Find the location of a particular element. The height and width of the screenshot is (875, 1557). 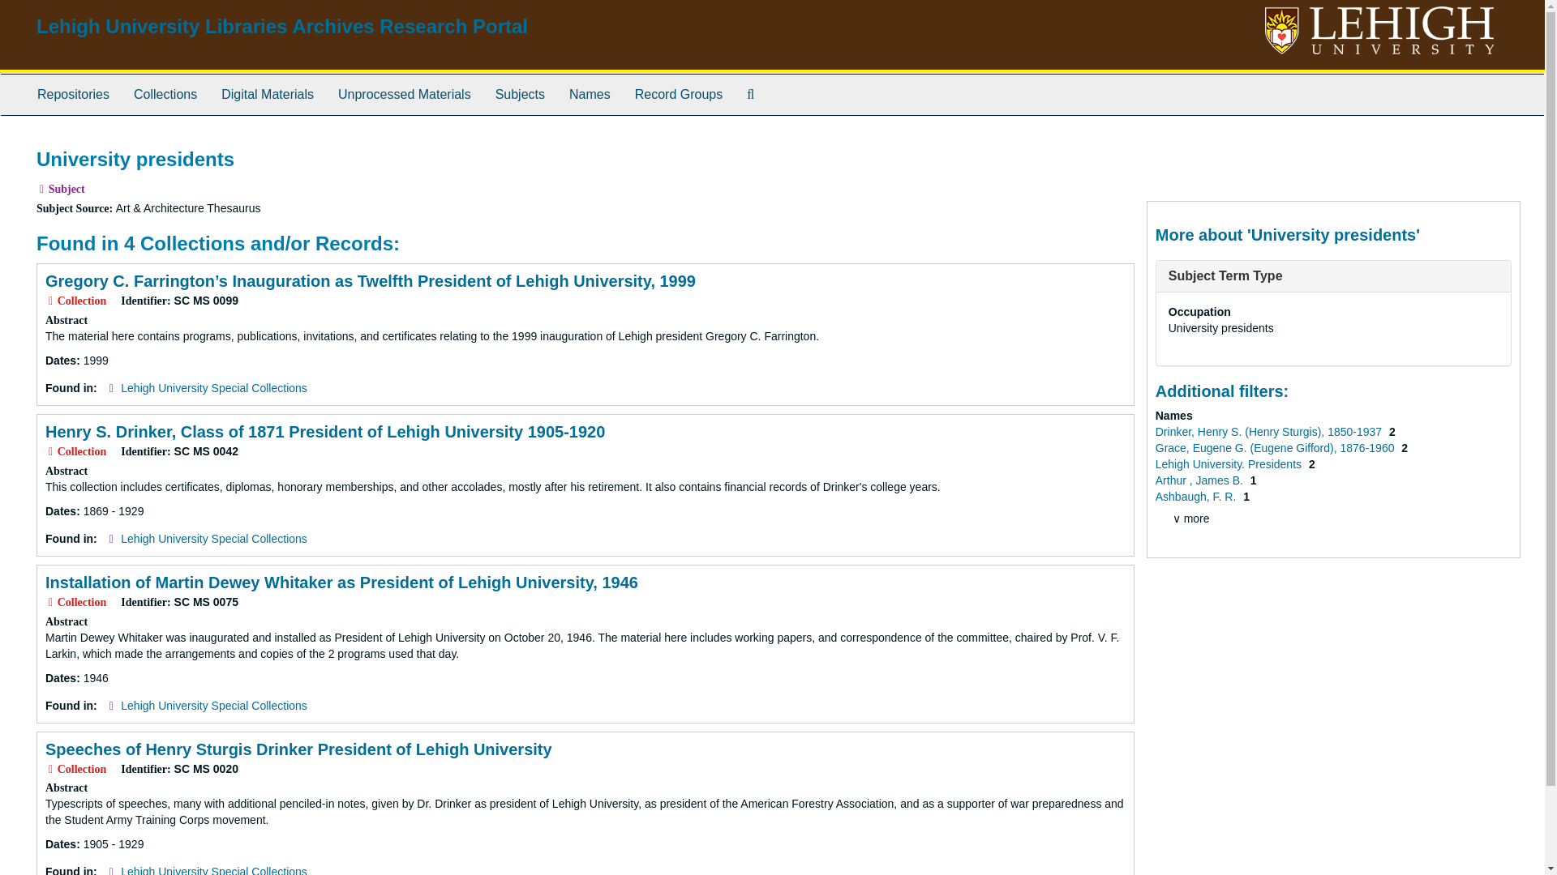

Arthur , James B. is located at coordinates (1200, 480).